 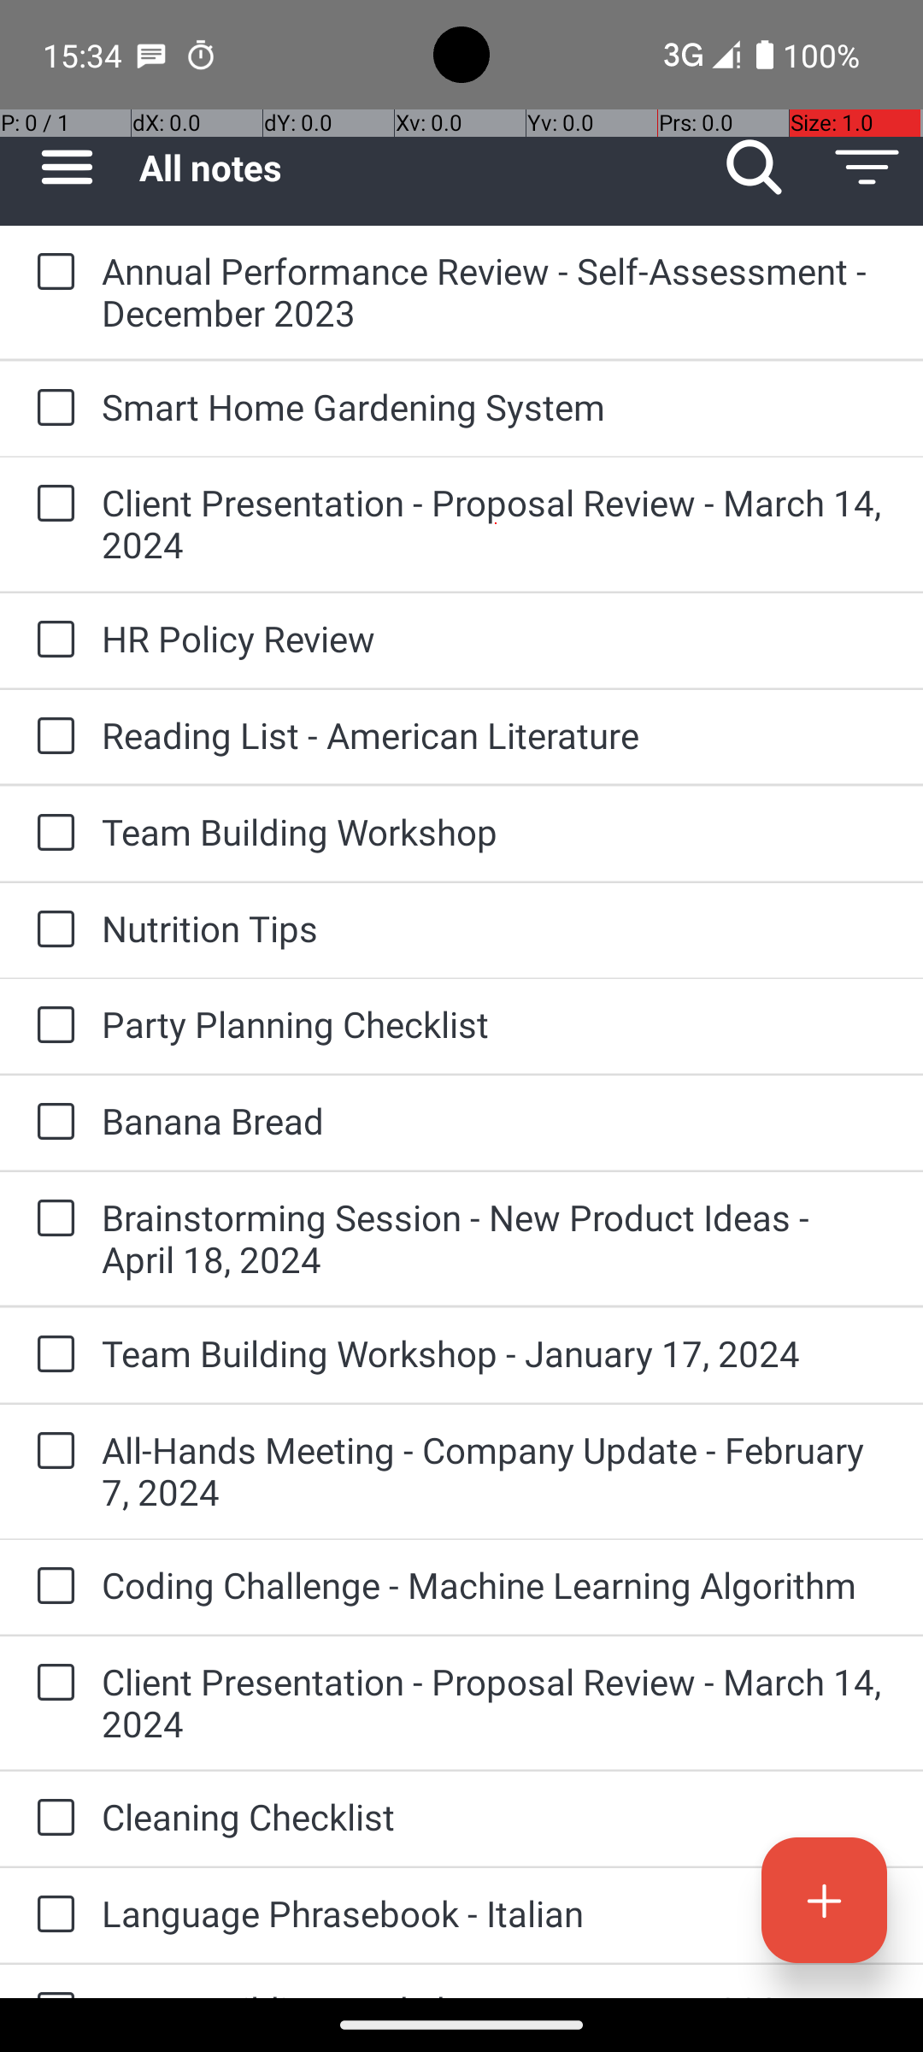 What do you see at coordinates (51, 640) in the screenshot?
I see `to-do: HR Policy Review` at bounding box center [51, 640].